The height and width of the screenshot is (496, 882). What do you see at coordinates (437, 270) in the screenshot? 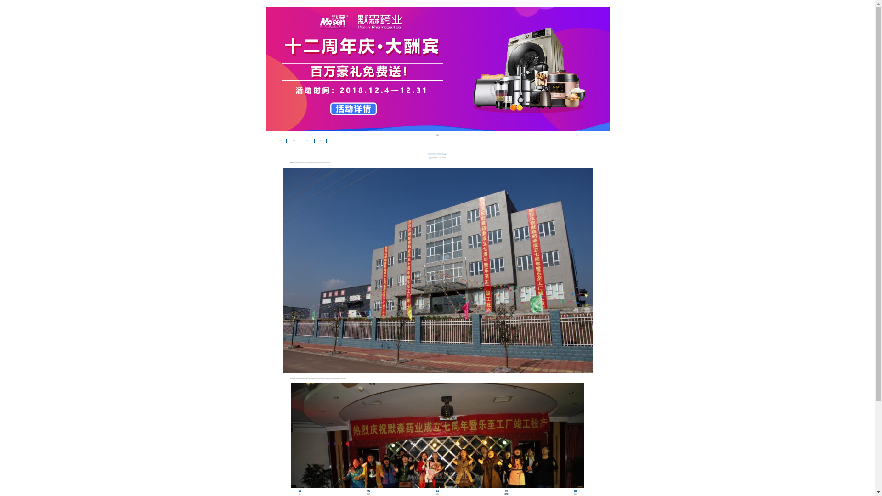
I see `1523863589126242.jpg` at bounding box center [437, 270].